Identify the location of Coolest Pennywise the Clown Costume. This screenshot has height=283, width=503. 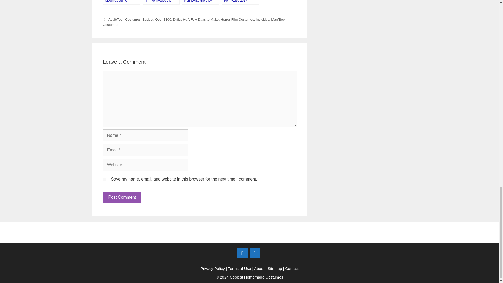
(121, 2).